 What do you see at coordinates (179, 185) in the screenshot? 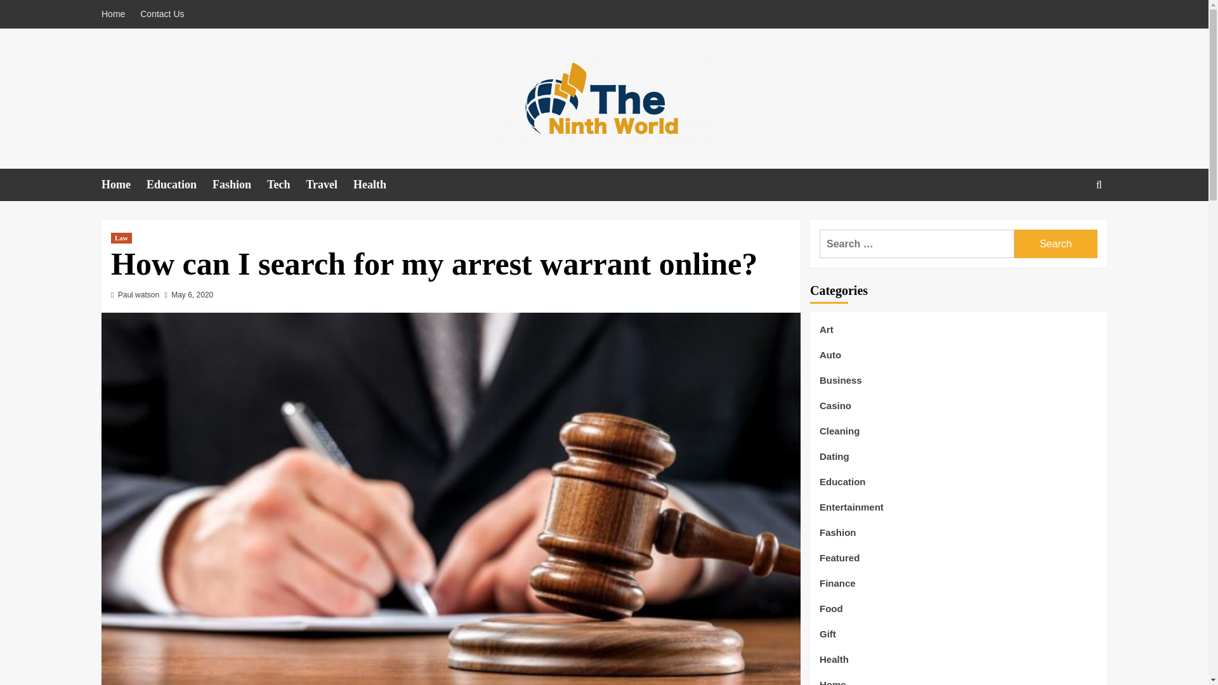
I see `Education` at bounding box center [179, 185].